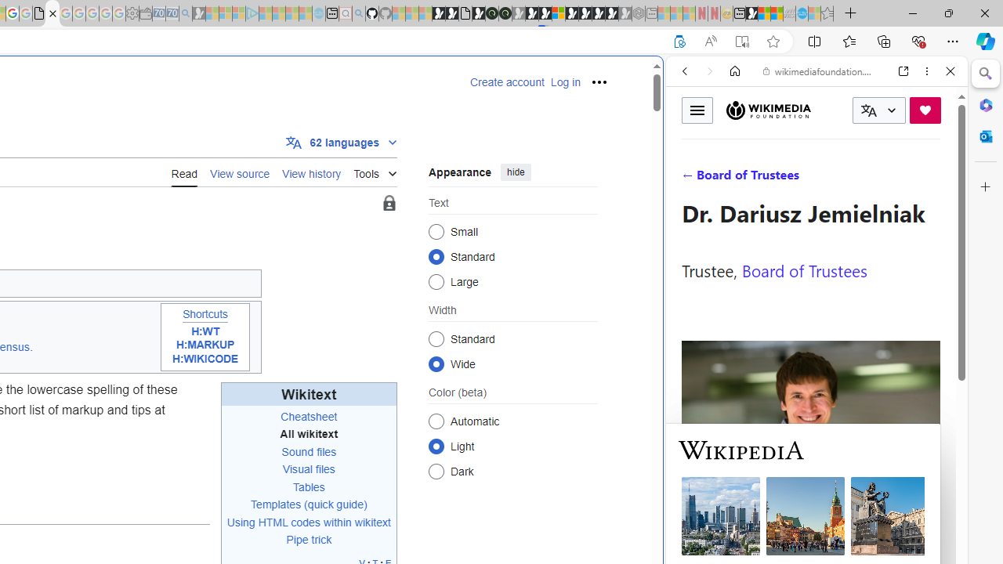 This screenshot has width=1003, height=564. I want to click on Microsoft account | Privacy - Sleeping, so click(239, 14).